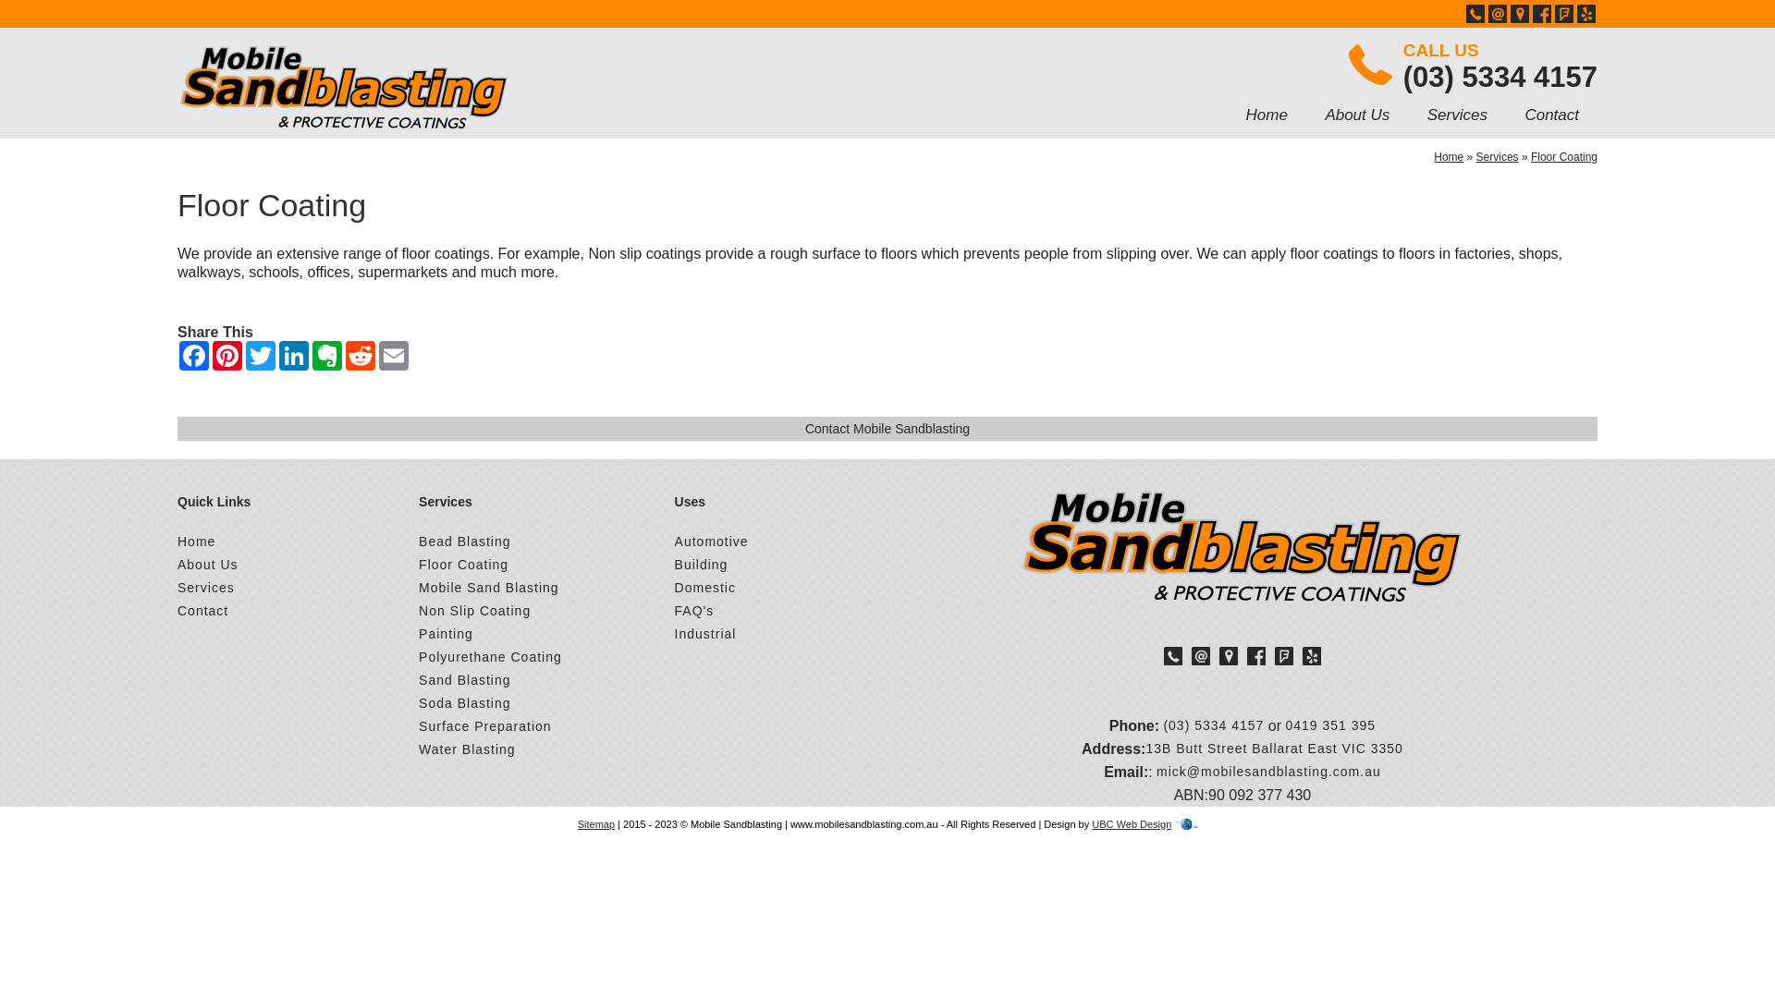 The width and height of the screenshot is (1775, 998). I want to click on (03) 5334 4157, so click(1500, 78).